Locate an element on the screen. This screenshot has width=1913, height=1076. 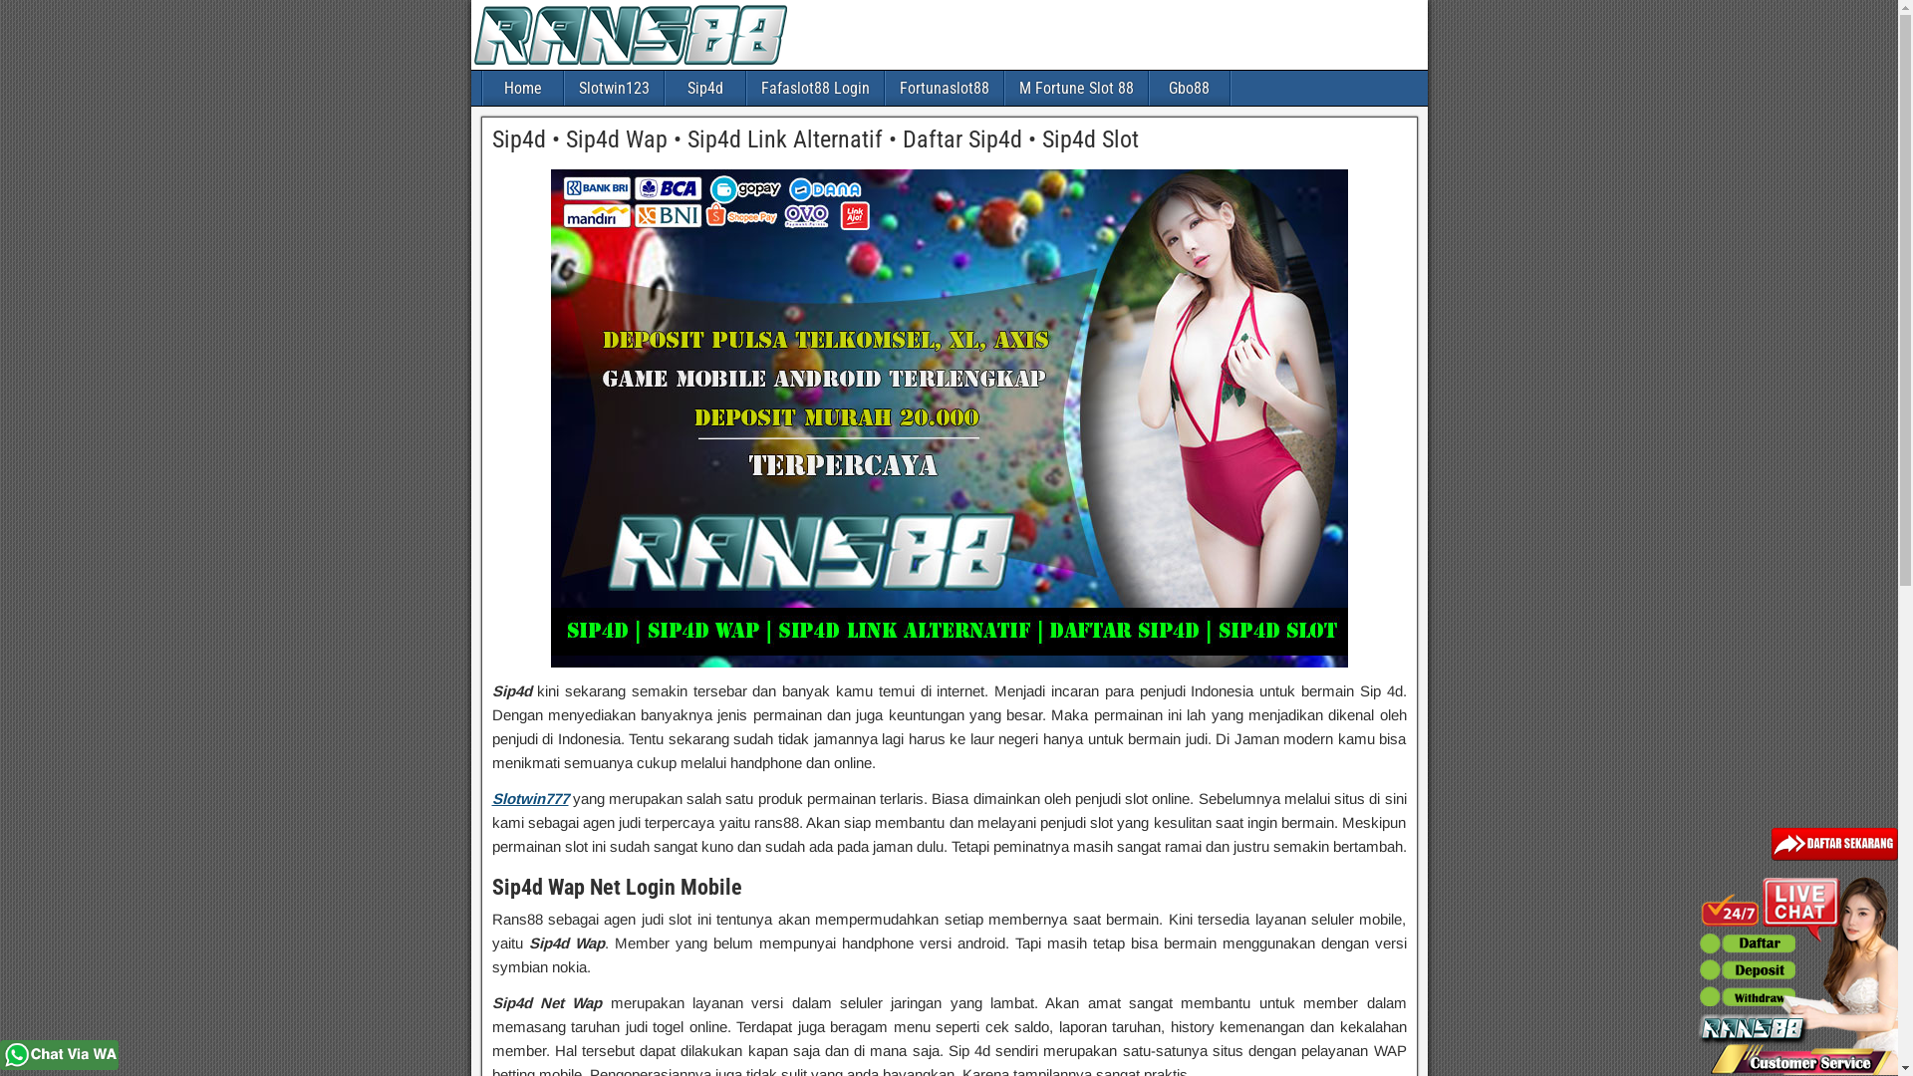
Fafaslot88 Login is located at coordinates (815, 88).